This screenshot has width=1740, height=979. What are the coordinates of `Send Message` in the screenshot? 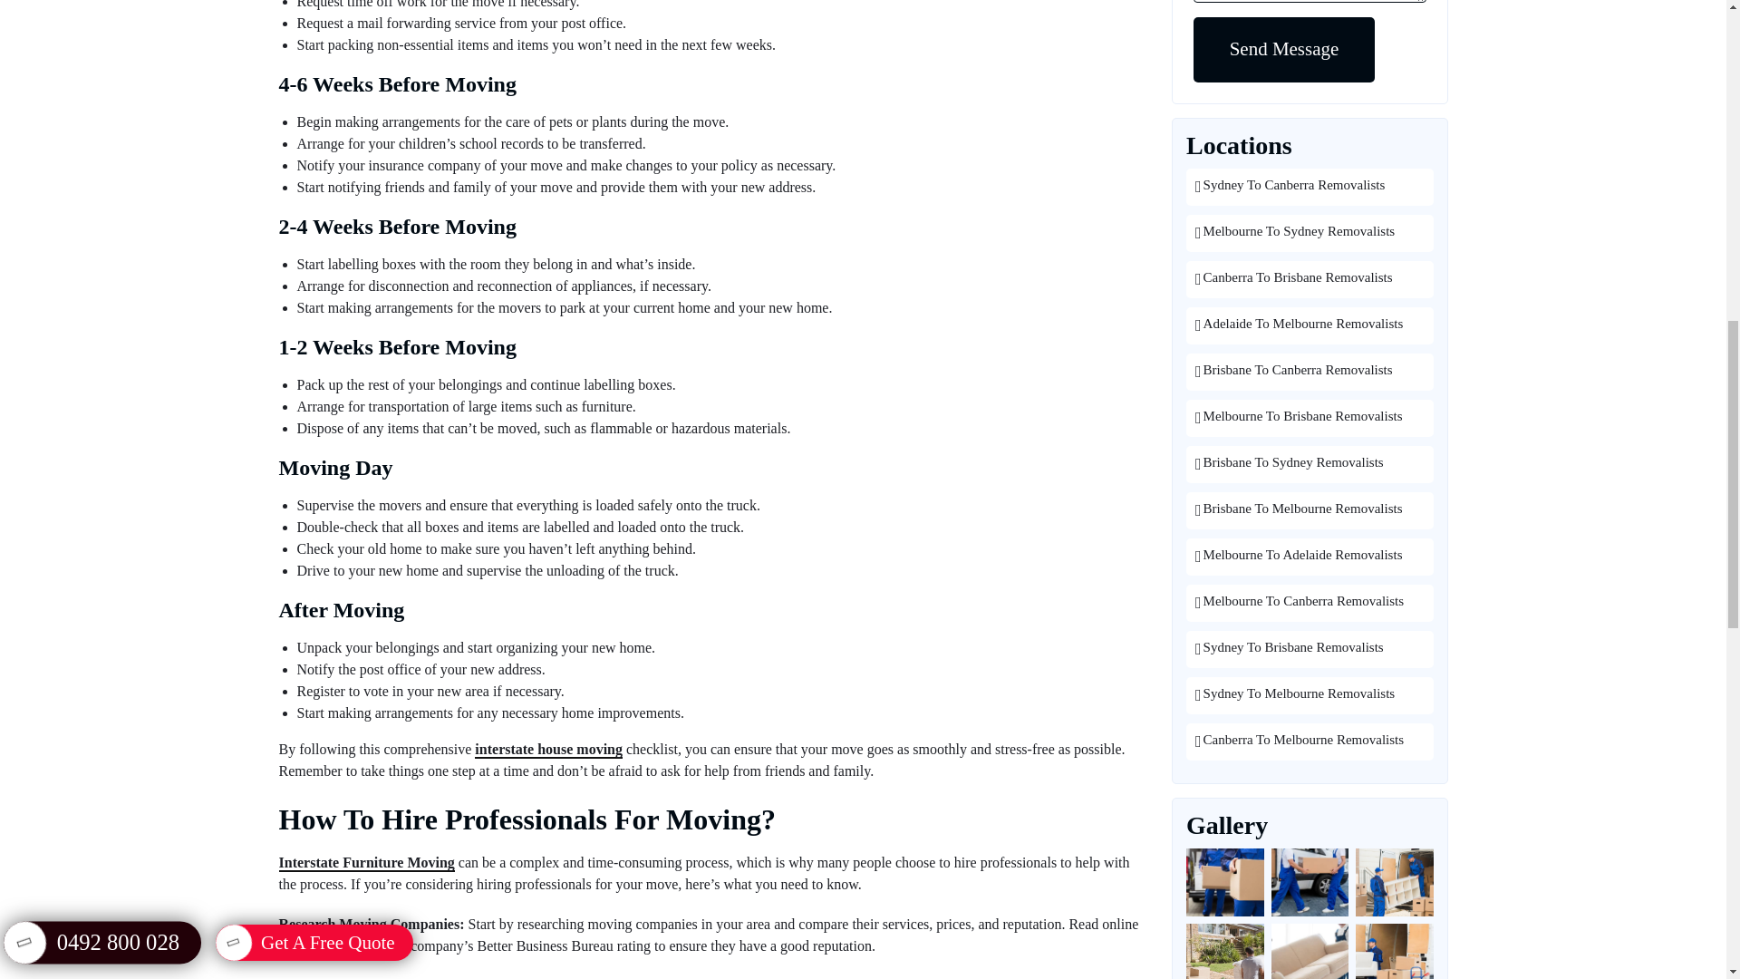 It's located at (1283, 49).